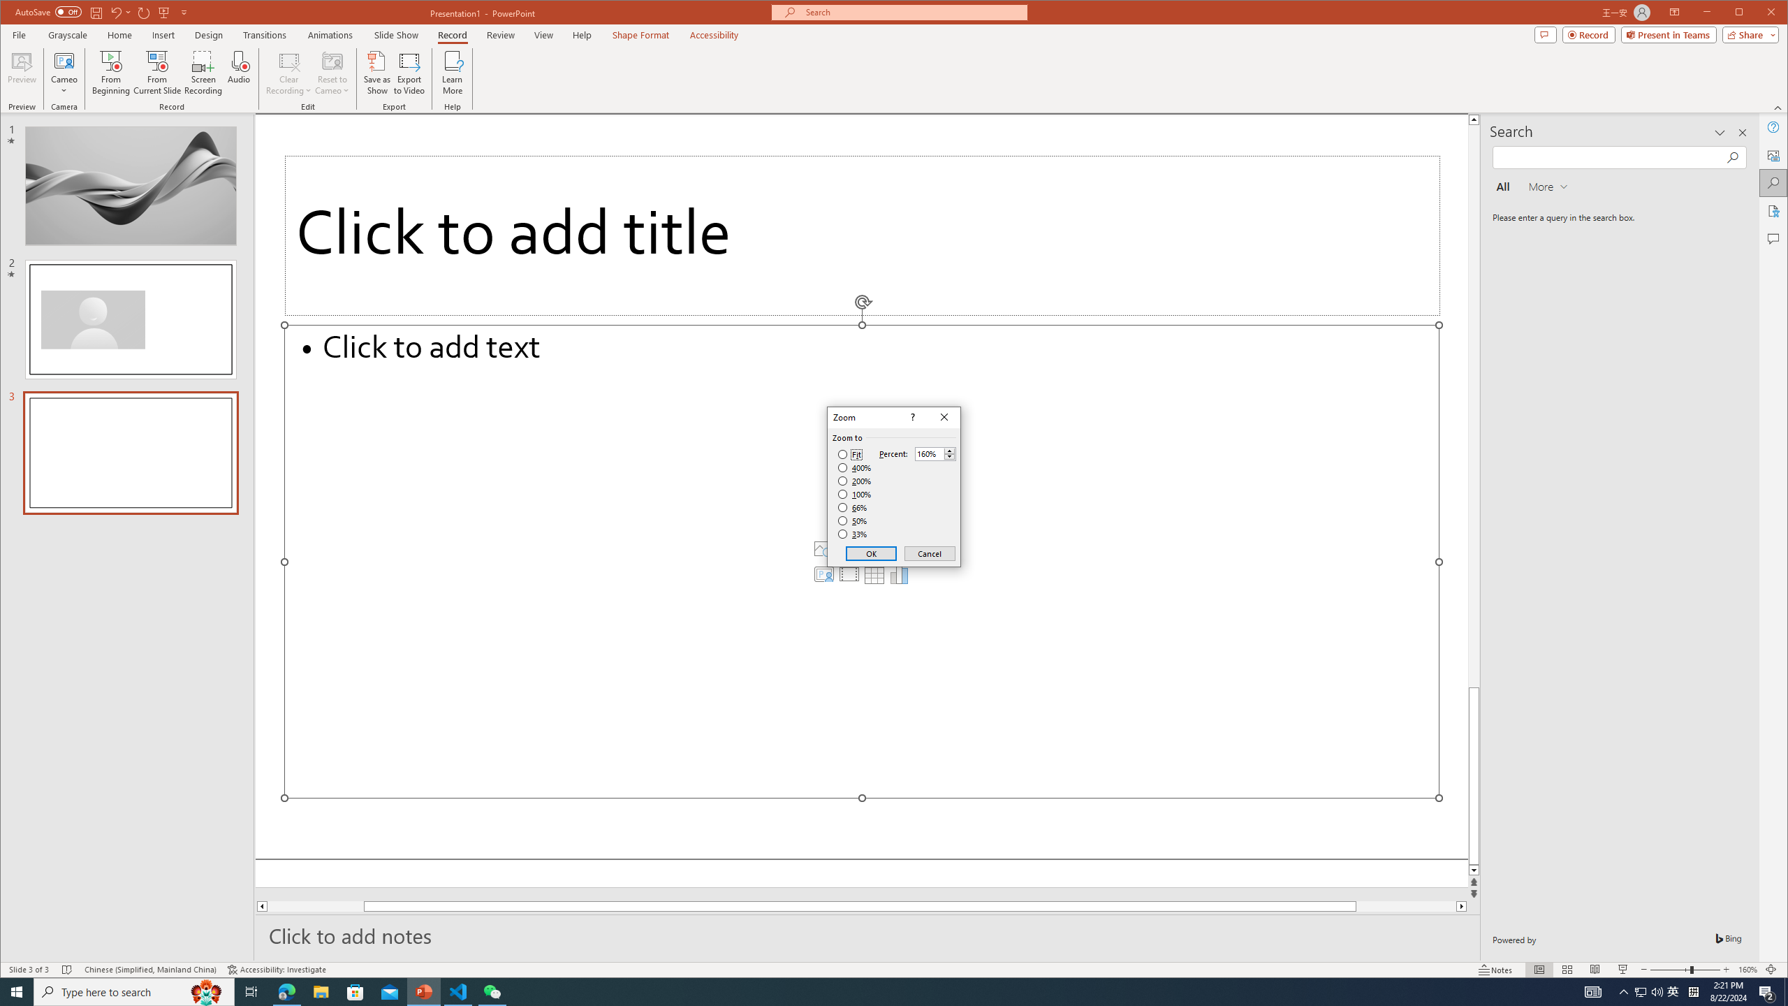  Describe the element at coordinates (872, 553) in the screenshot. I see `OK` at that location.